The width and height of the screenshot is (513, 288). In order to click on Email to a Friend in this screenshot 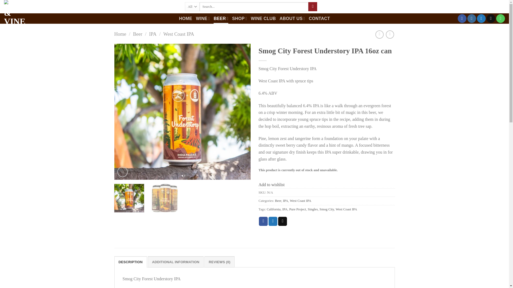, I will do `click(282, 221)`.